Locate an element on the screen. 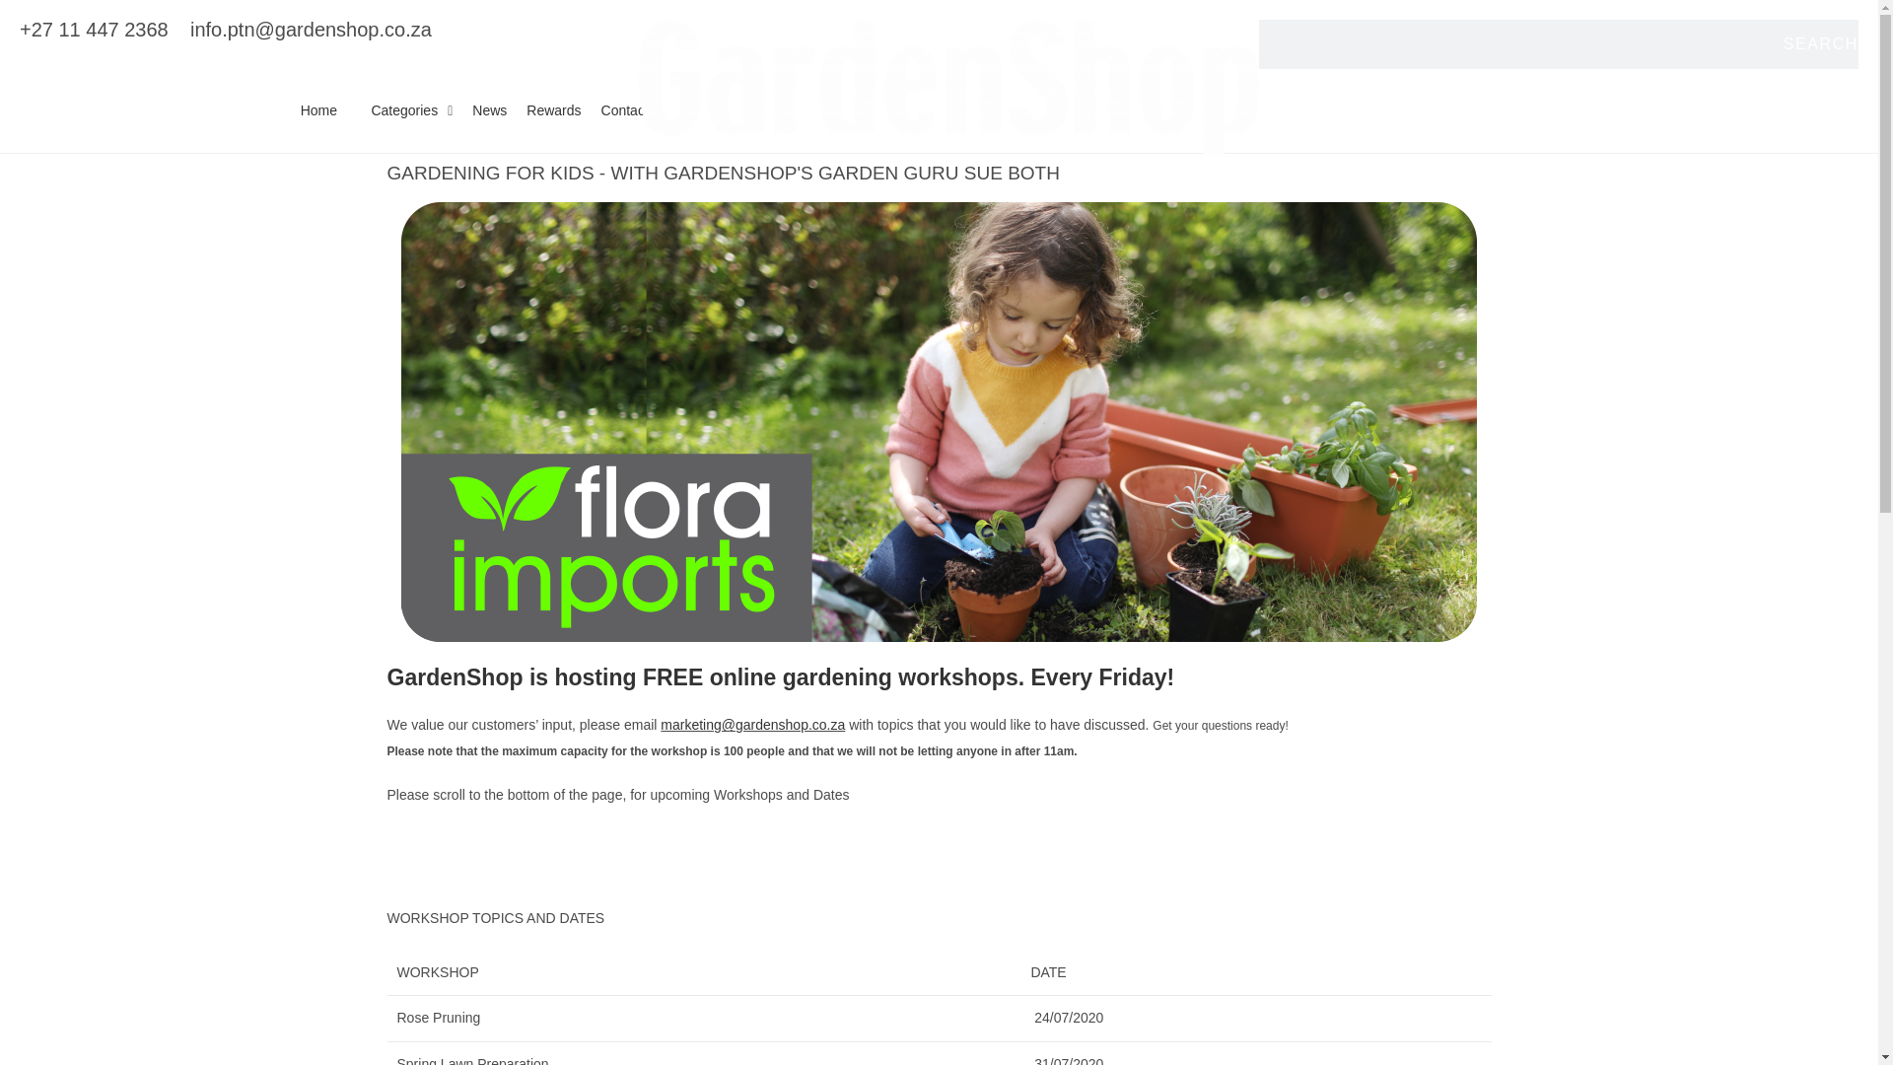  Categories is located at coordinates (404, 110).